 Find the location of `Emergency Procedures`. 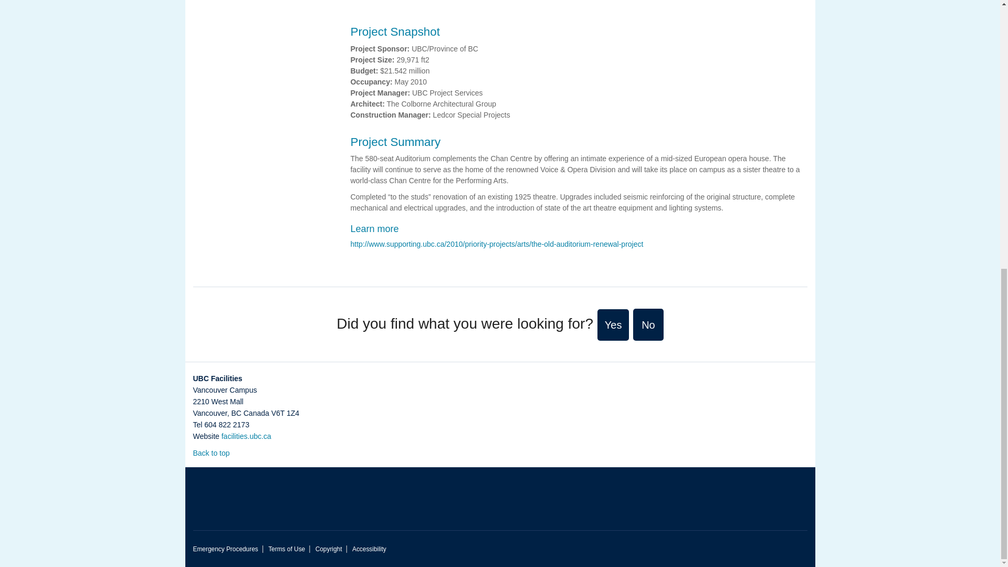

Emergency Procedures is located at coordinates (226, 549).